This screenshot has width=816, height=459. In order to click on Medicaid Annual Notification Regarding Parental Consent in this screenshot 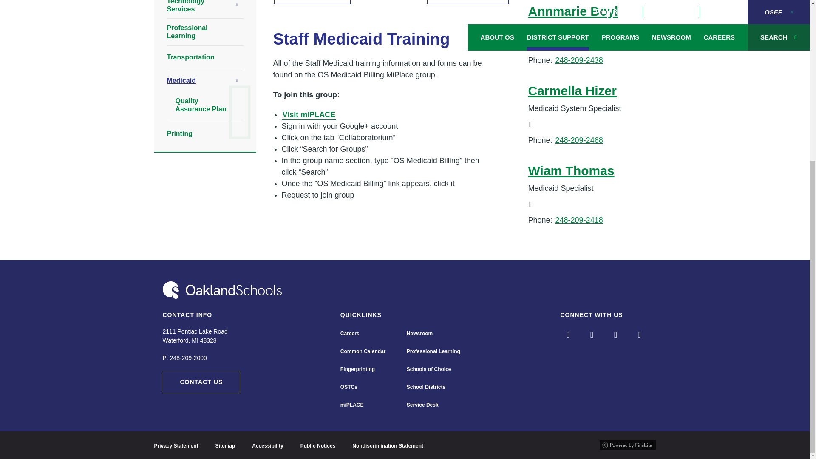, I will do `click(468, 2)`.